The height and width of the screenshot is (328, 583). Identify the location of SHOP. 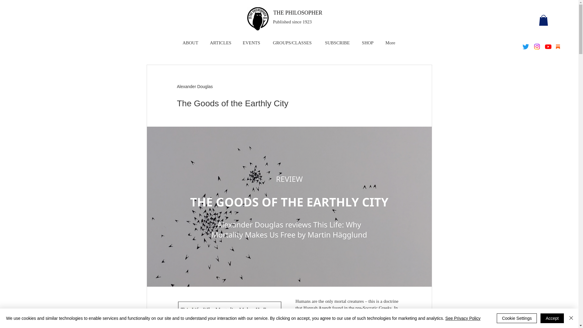
(367, 43).